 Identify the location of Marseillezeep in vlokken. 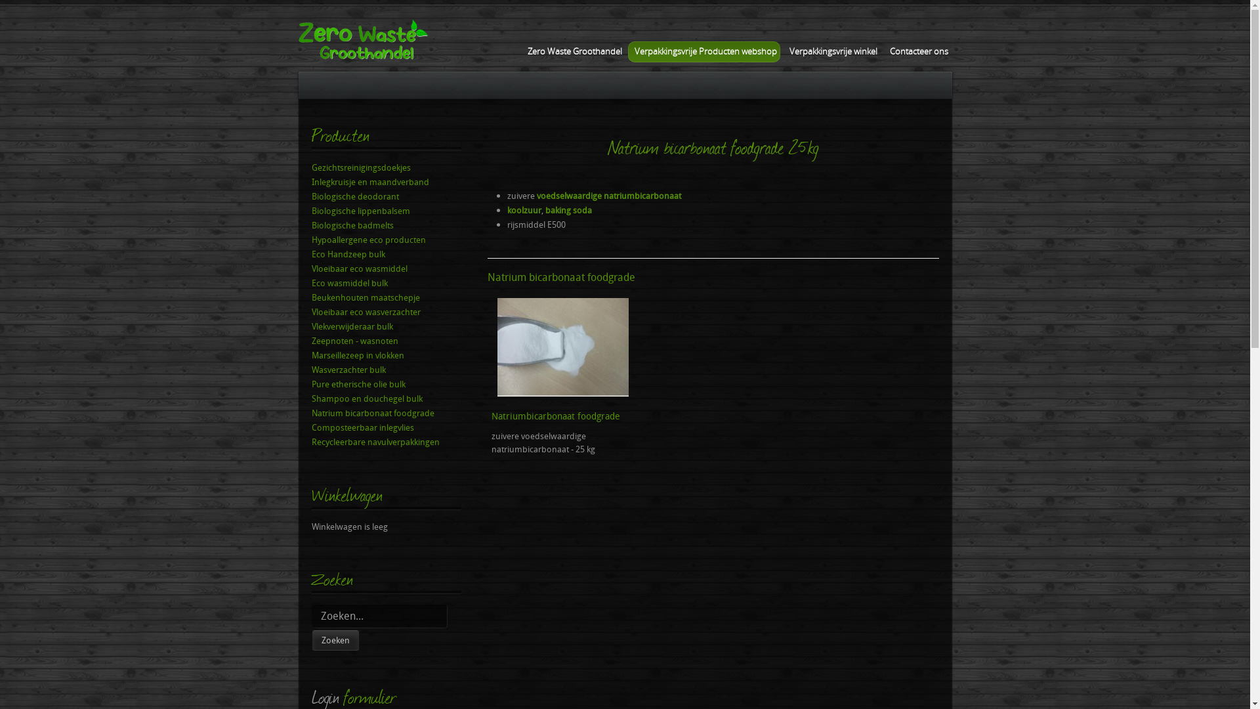
(386, 355).